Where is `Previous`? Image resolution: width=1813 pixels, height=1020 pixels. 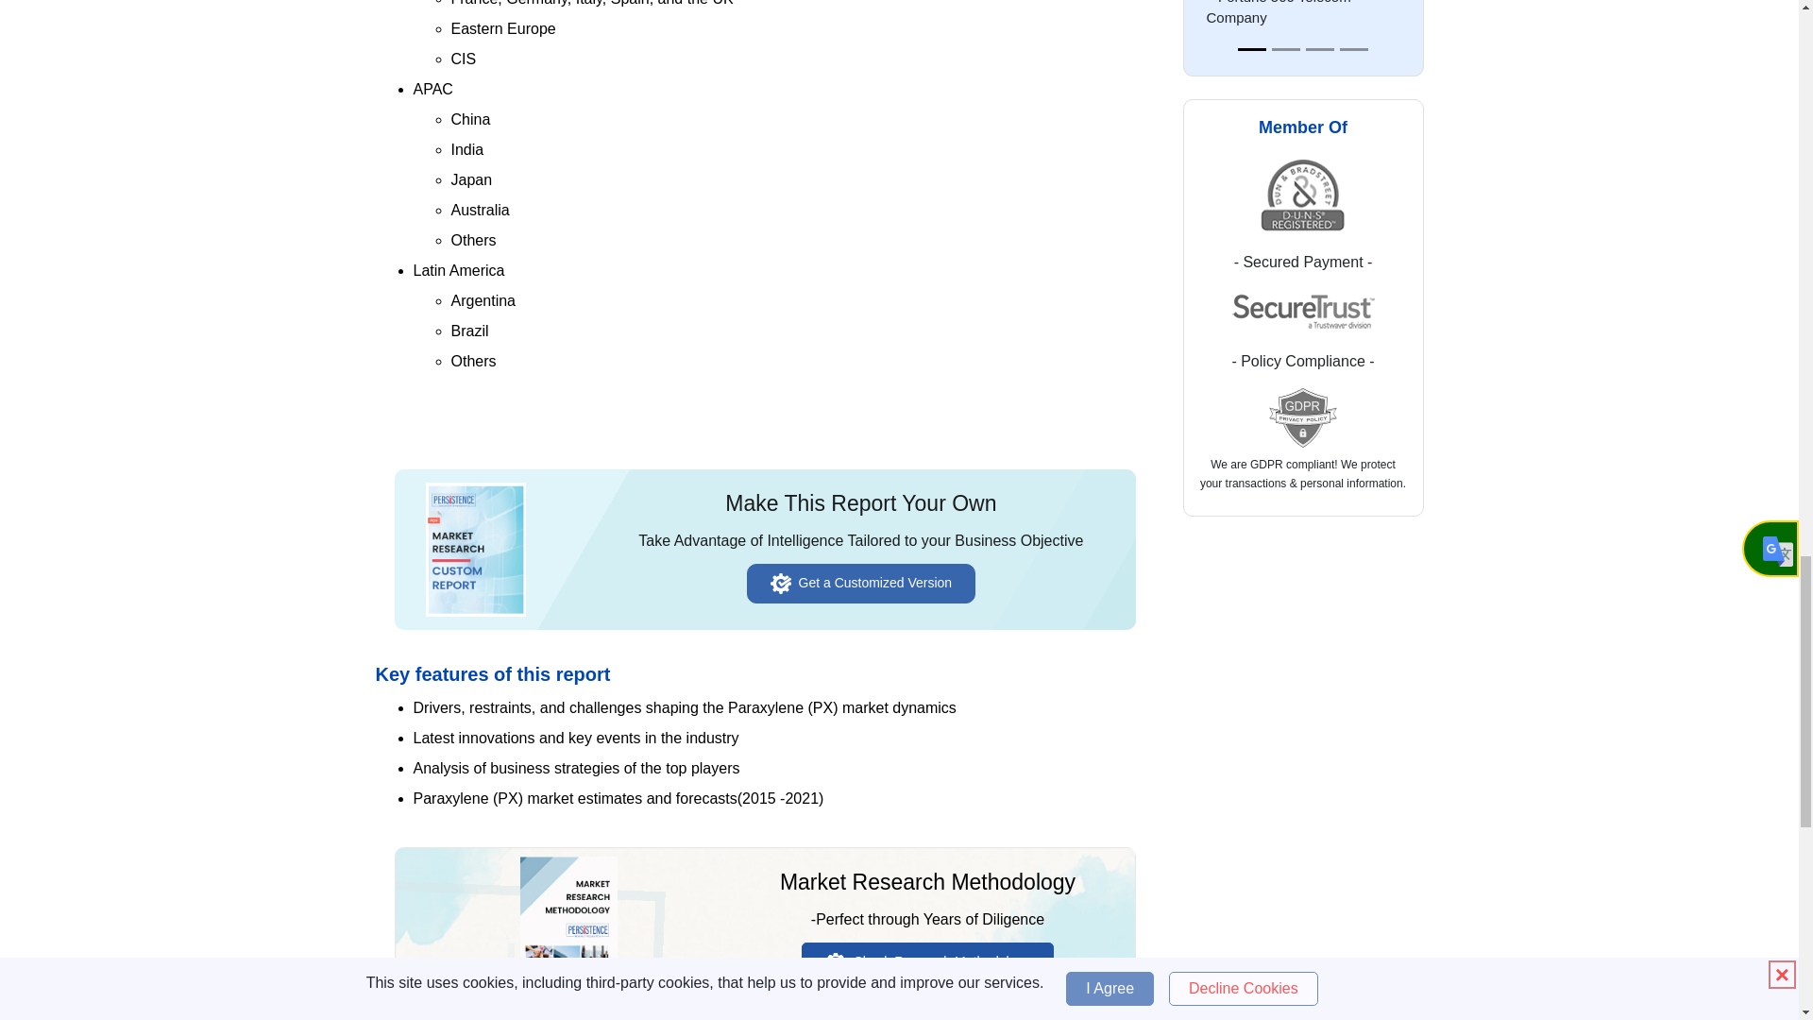
Previous is located at coordinates (1194, 38).